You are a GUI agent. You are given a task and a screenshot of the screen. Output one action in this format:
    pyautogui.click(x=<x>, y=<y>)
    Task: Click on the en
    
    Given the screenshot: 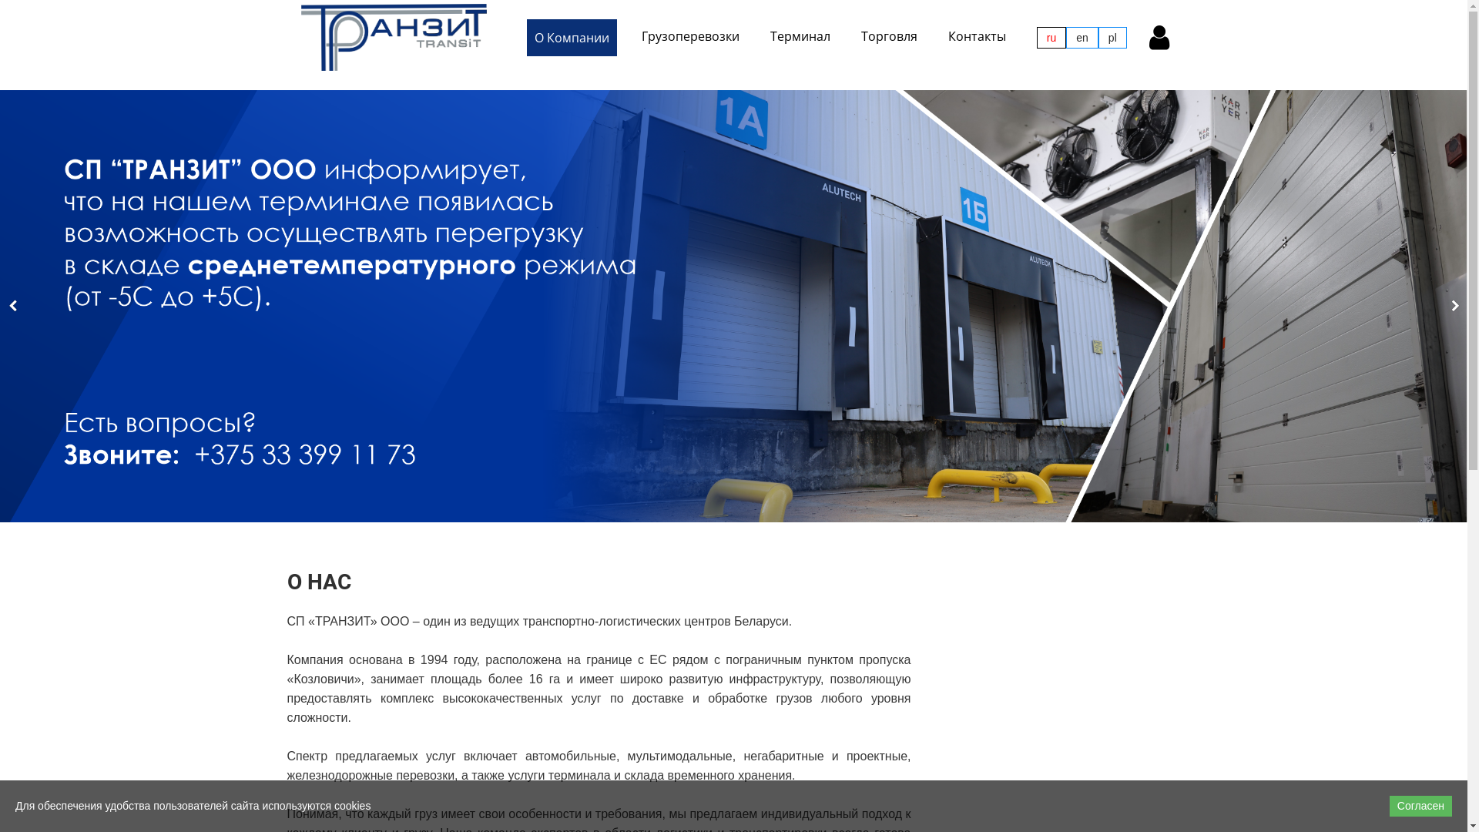 What is the action you would take?
    pyautogui.click(x=1082, y=38)
    